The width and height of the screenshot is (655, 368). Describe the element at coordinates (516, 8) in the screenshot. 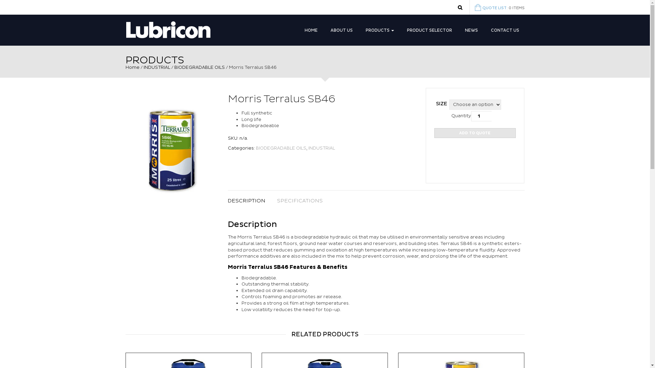

I see `0 ITEMS` at that location.